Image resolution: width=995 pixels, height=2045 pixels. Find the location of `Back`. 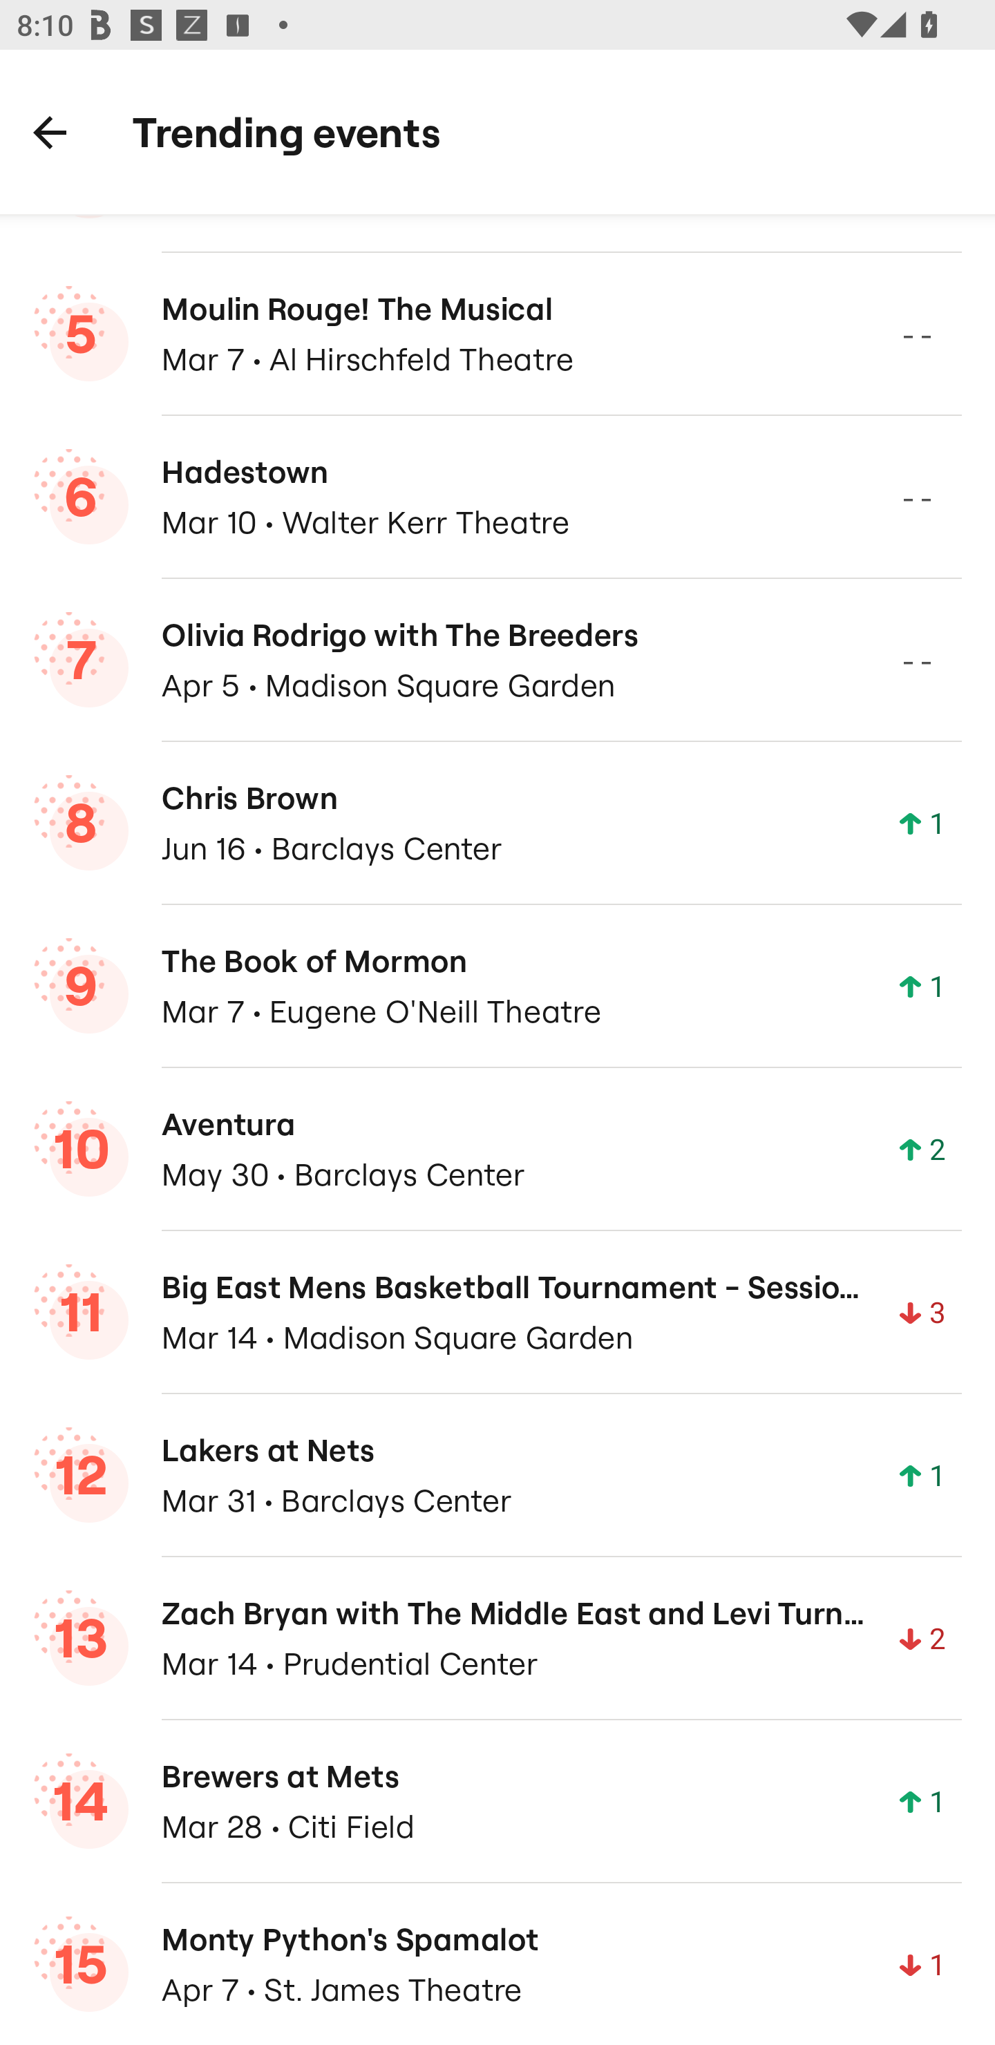

Back is located at coordinates (50, 131).